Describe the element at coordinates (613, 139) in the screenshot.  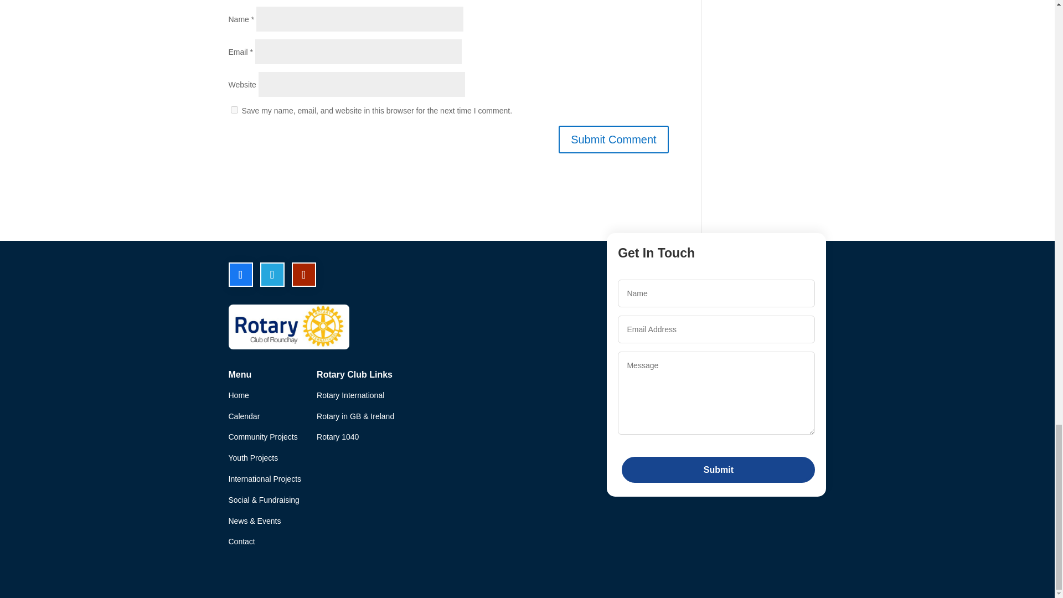
I see `Submit Comment` at that location.